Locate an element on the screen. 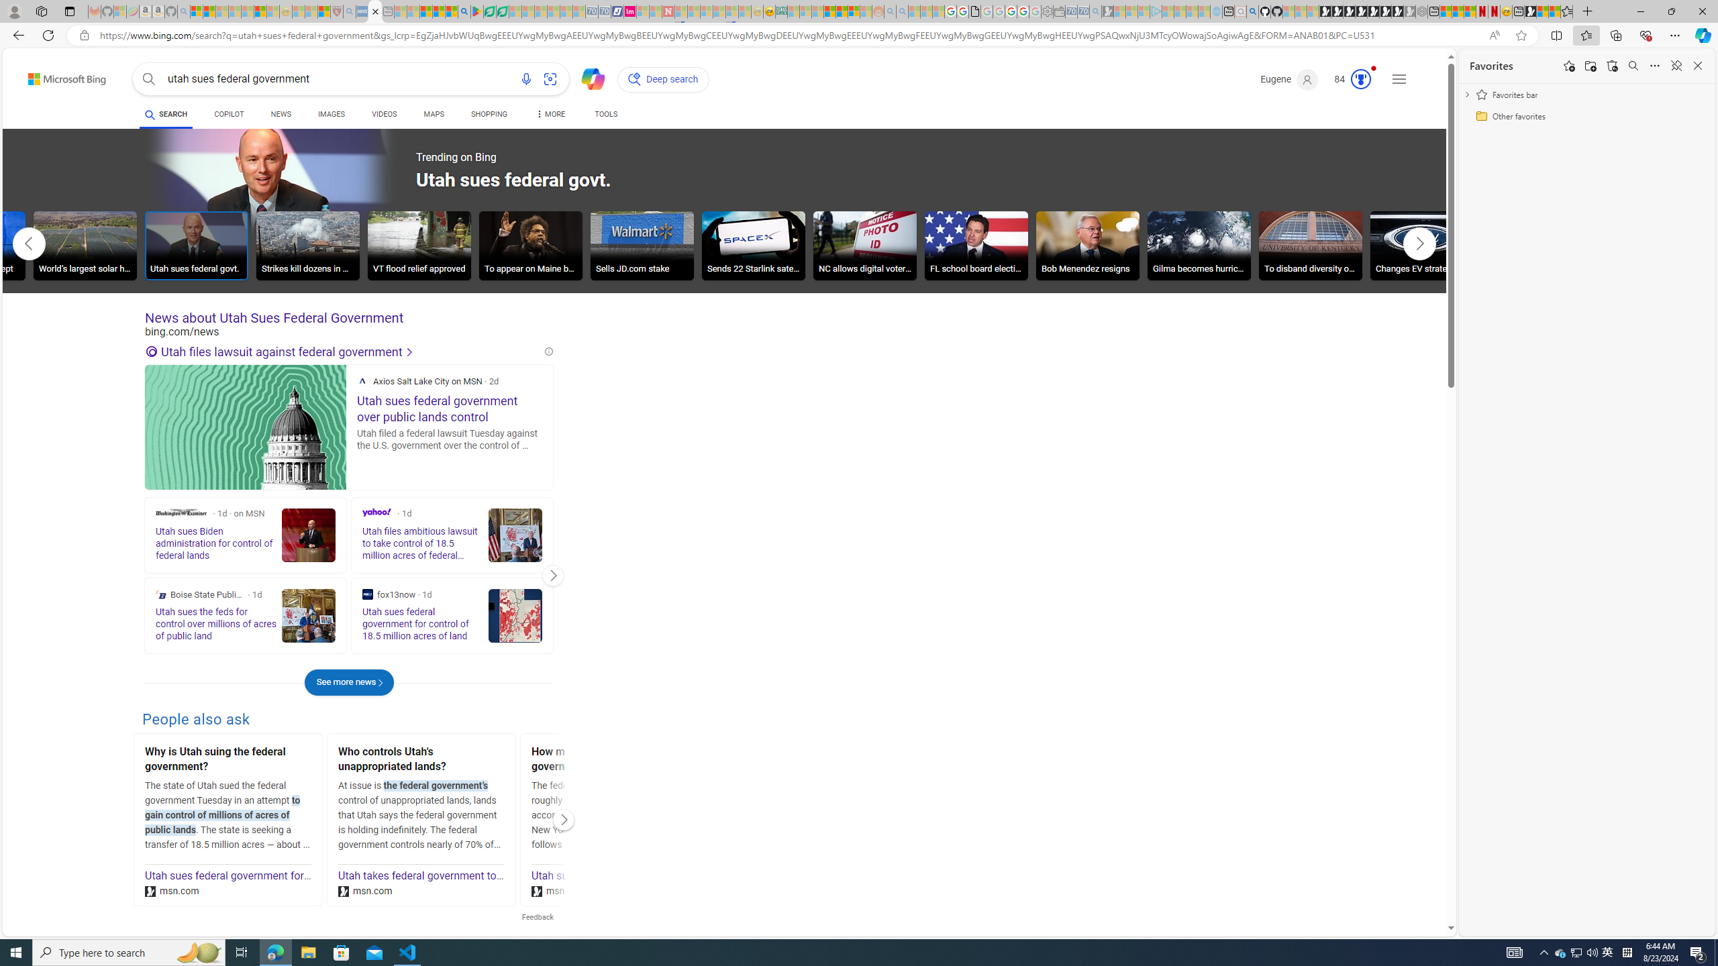  Why is Utah suing the federal government? is located at coordinates (228, 761).